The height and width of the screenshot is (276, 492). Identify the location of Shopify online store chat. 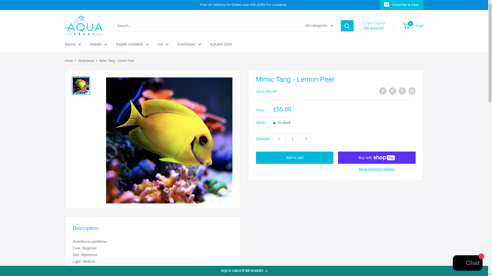
(467, 263).